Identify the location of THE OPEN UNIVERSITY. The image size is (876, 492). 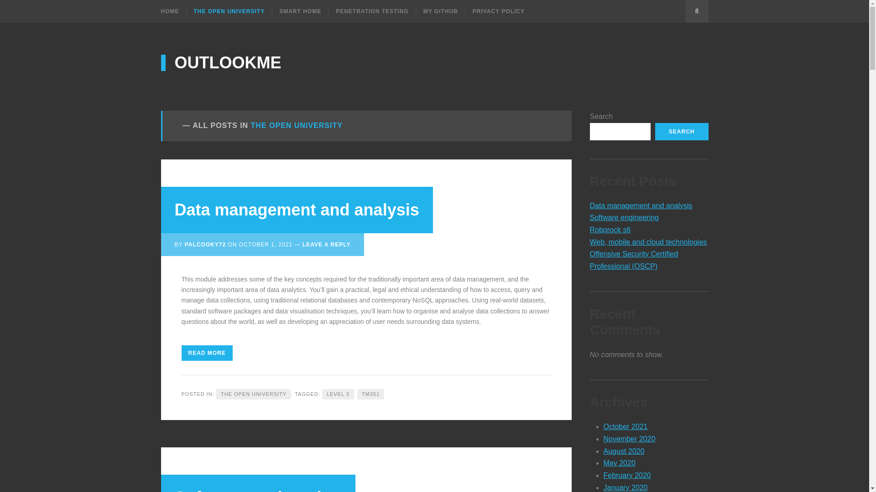
(254, 394).